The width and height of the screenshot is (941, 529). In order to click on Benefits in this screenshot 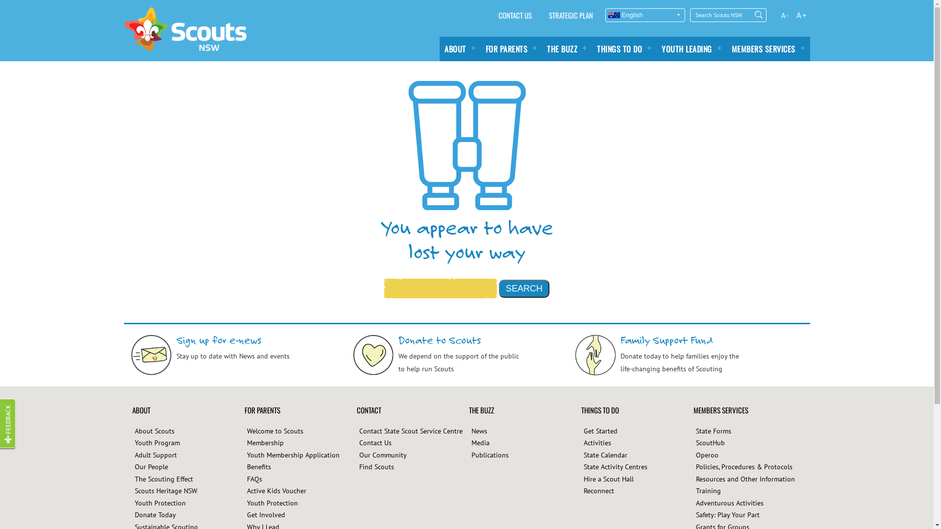, I will do `click(259, 467)`.